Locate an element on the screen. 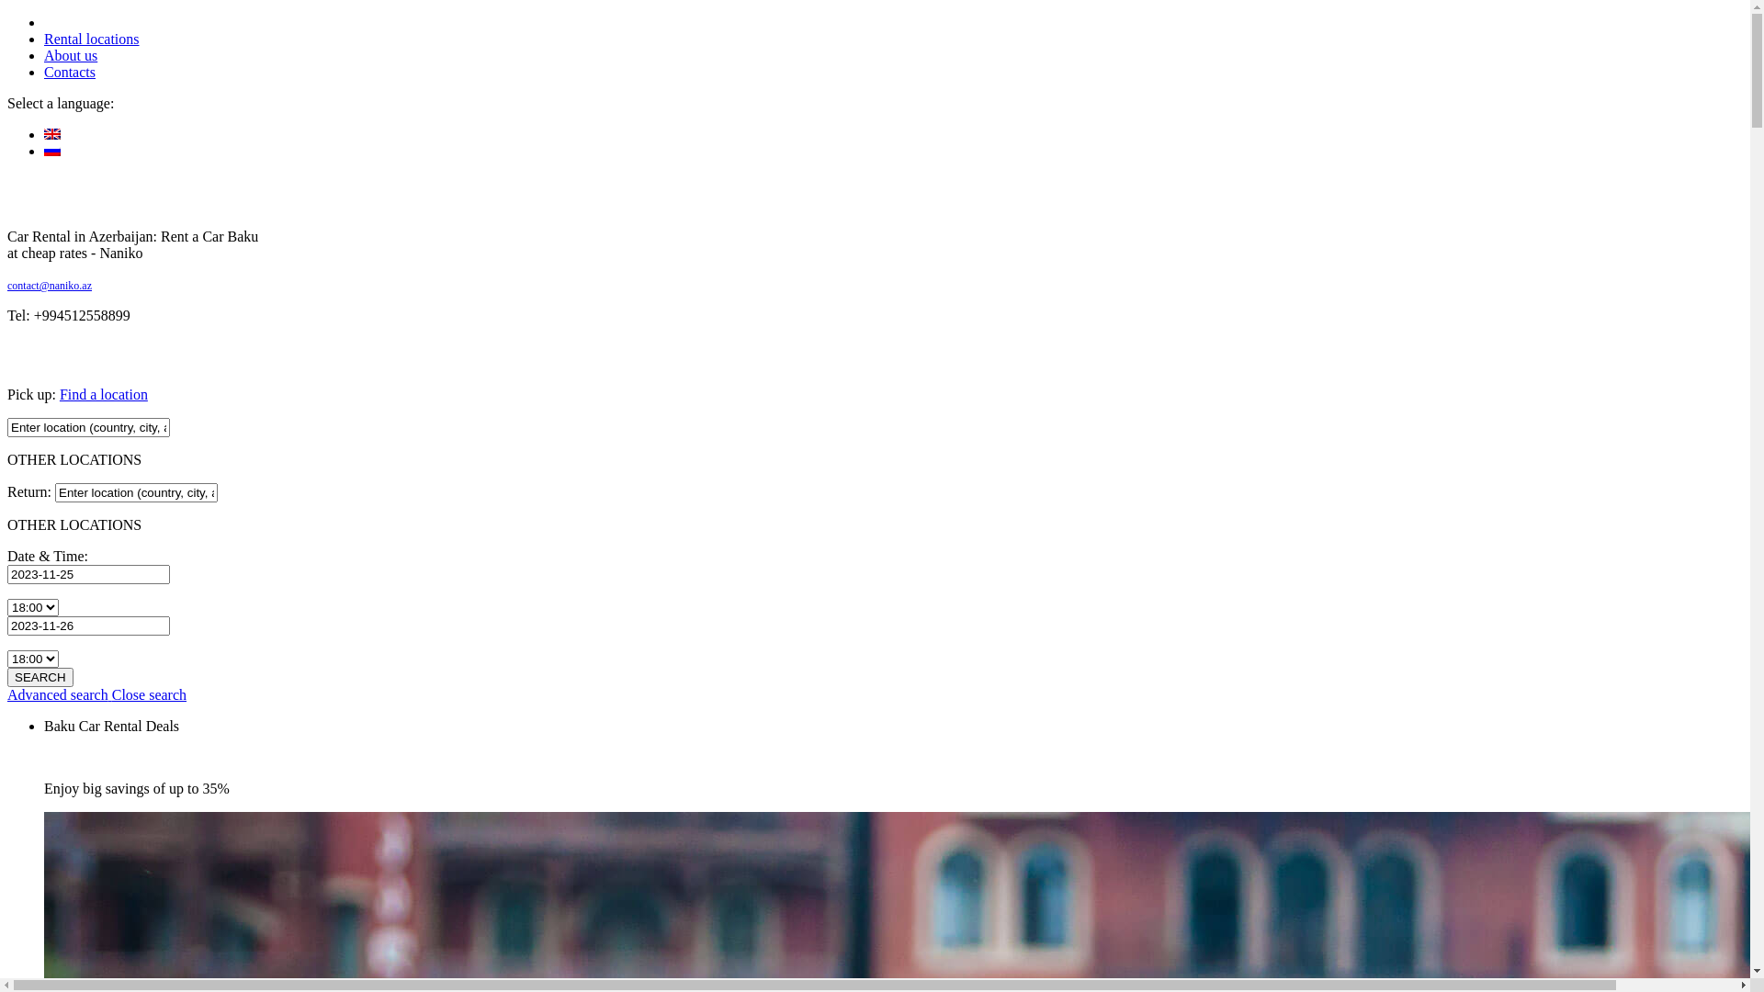  Rental locations is located at coordinates (92, 39).